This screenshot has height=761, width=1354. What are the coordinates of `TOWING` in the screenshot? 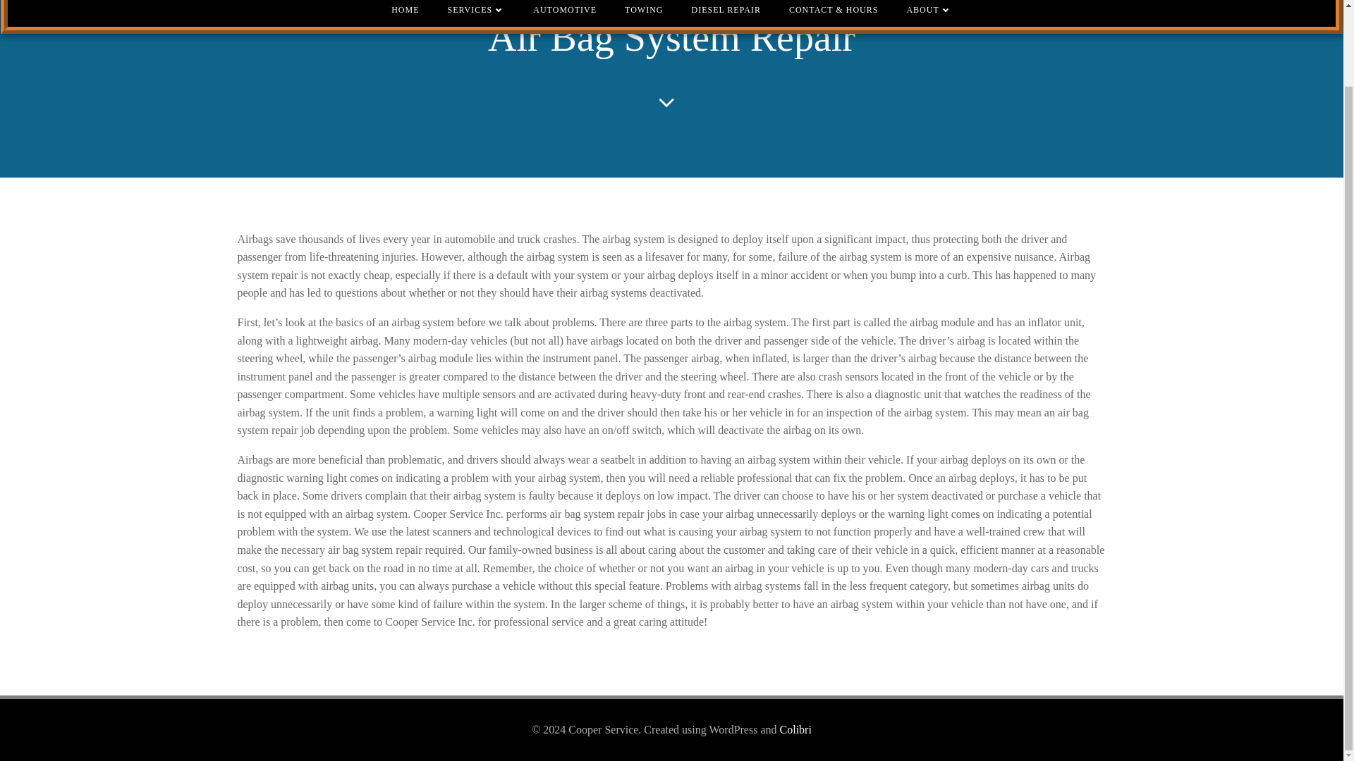 It's located at (643, 10).